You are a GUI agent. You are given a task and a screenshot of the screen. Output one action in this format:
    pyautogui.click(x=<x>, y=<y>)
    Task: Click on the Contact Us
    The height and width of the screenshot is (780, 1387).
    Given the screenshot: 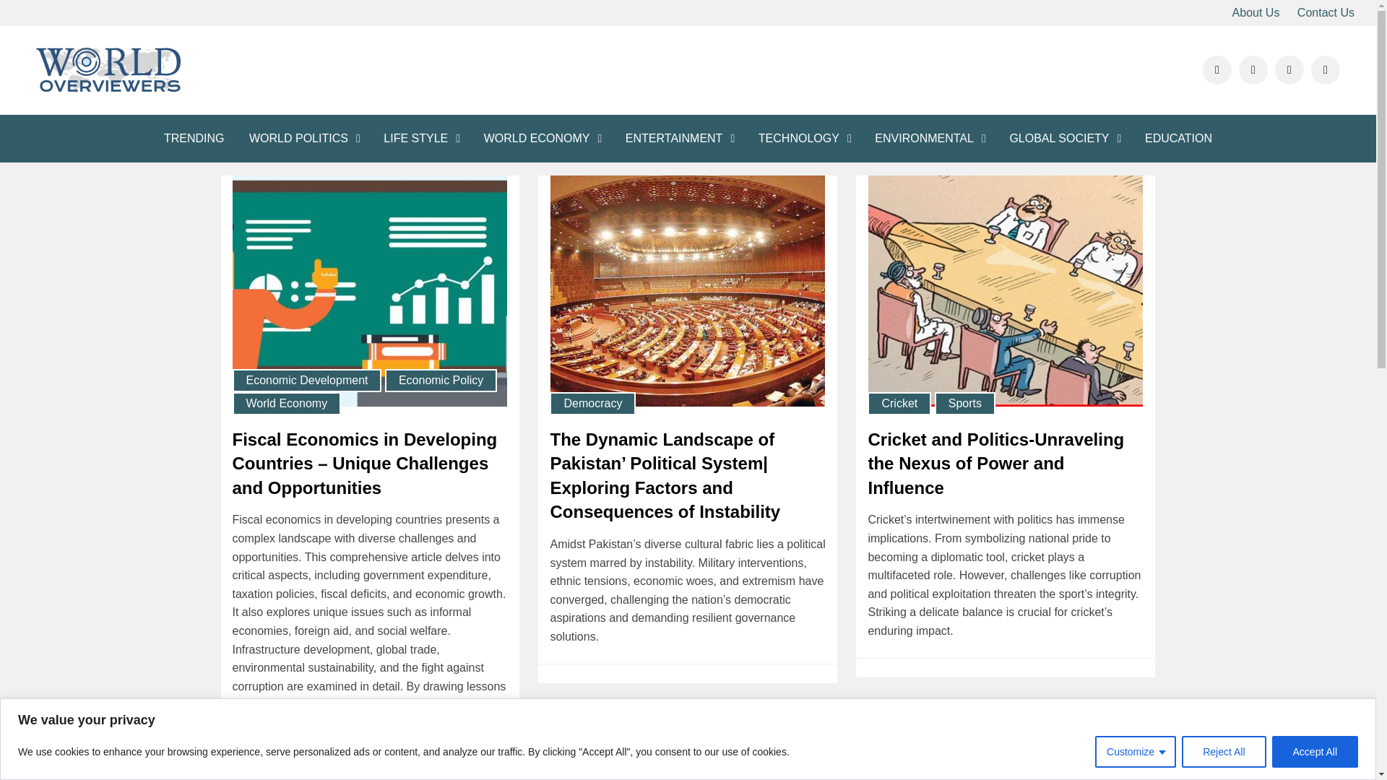 What is the action you would take?
    pyautogui.click(x=1326, y=13)
    